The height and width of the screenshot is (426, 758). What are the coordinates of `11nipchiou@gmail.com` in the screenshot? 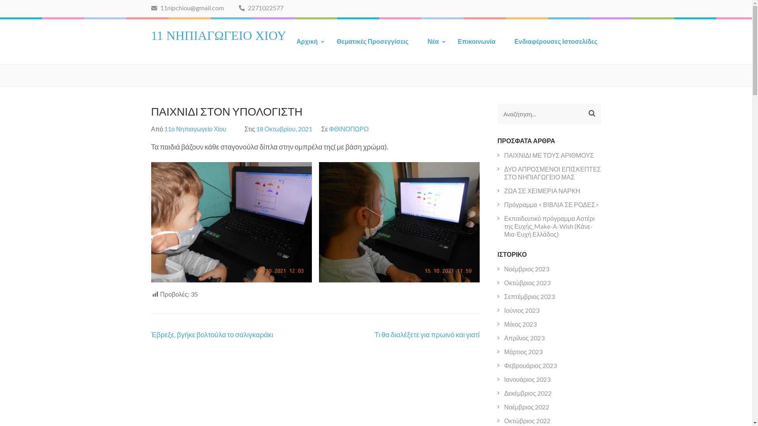 It's located at (187, 8).